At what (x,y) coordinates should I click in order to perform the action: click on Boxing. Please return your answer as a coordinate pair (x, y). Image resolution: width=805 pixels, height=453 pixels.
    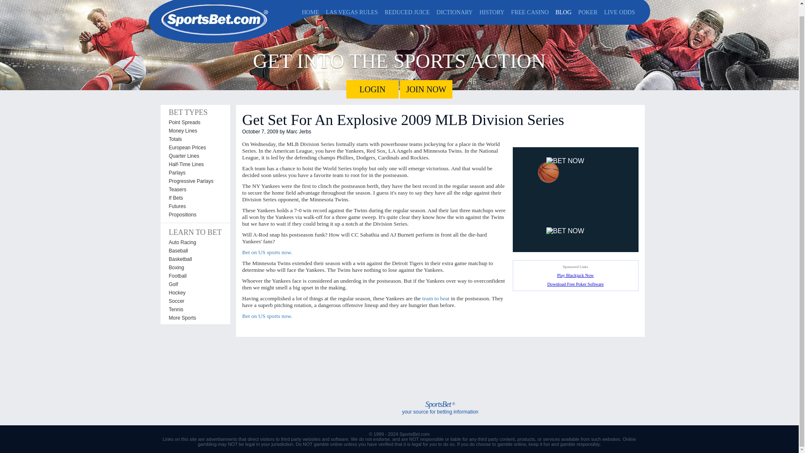
    Looking at the image, I should click on (195, 268).